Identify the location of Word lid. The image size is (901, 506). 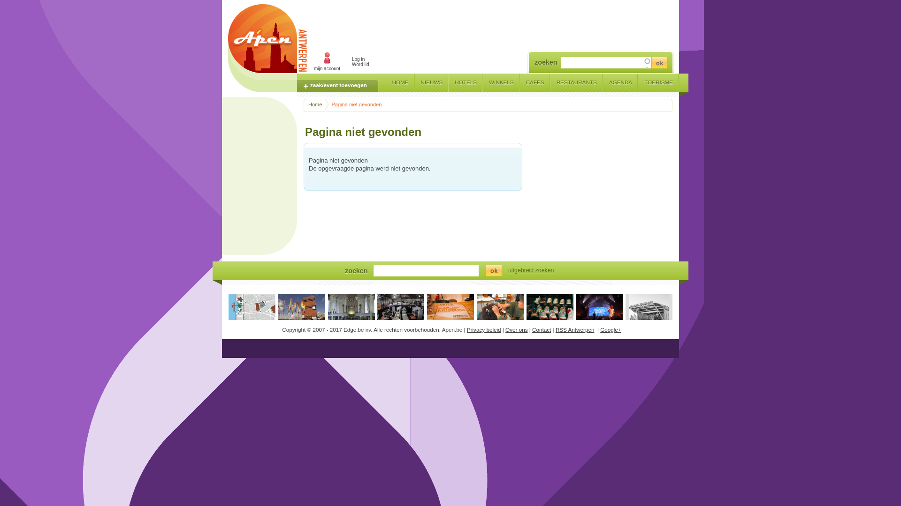
(360, 65).